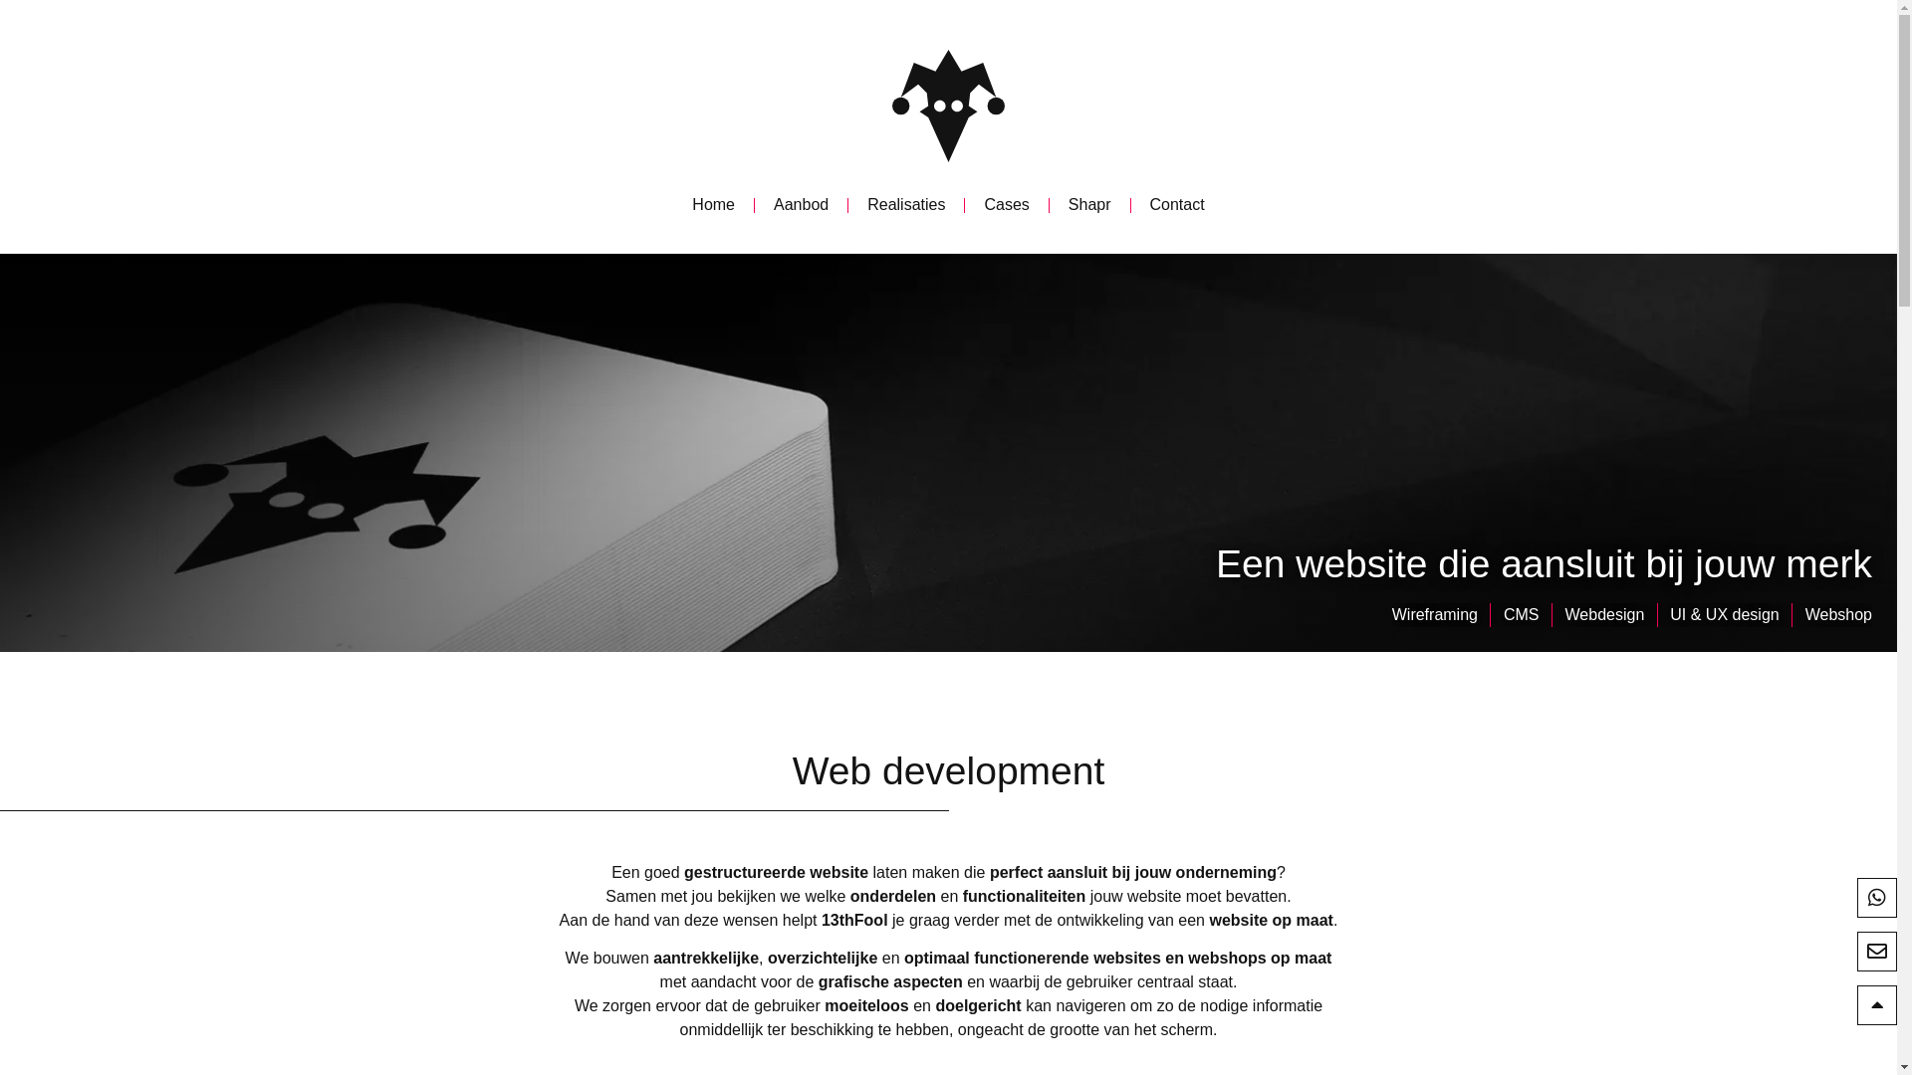  I want to click on Webdesign, so click(1605, 615).